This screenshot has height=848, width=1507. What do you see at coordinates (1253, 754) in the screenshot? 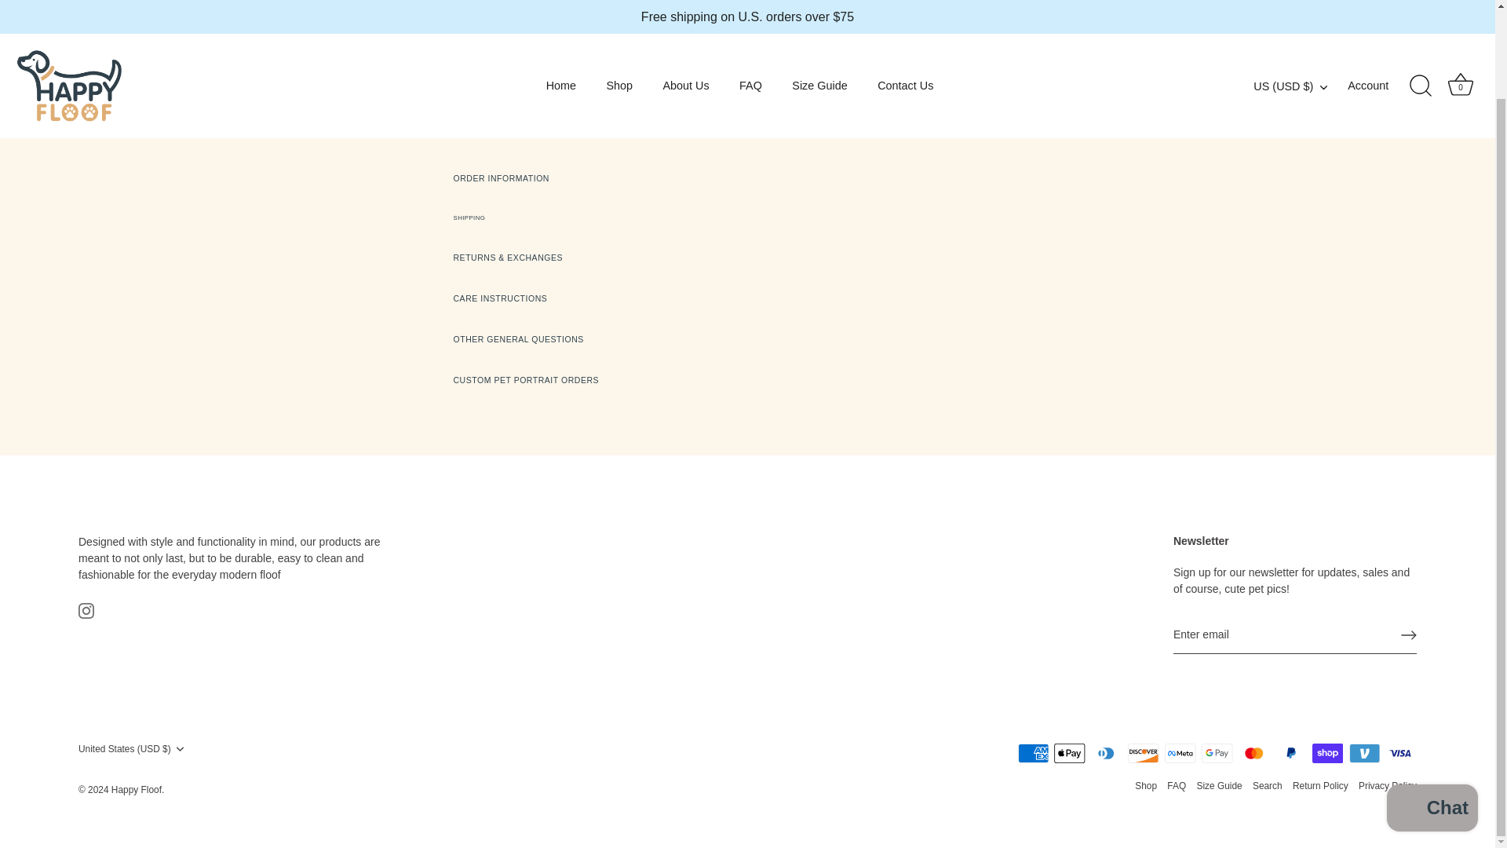
I see `Mastercard` at bounding box center [1253, 754].